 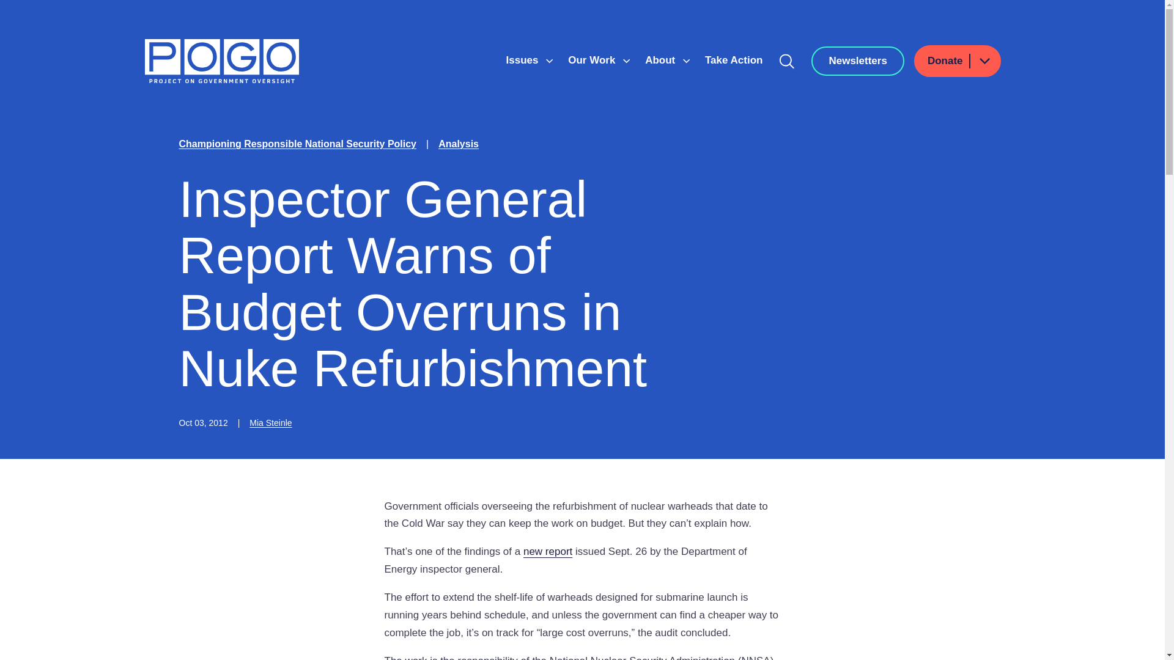 What do you see at coordinates (549, 61) in the screenshot?
I see `Show submenu for Issues` at bounding box center [549, 61].